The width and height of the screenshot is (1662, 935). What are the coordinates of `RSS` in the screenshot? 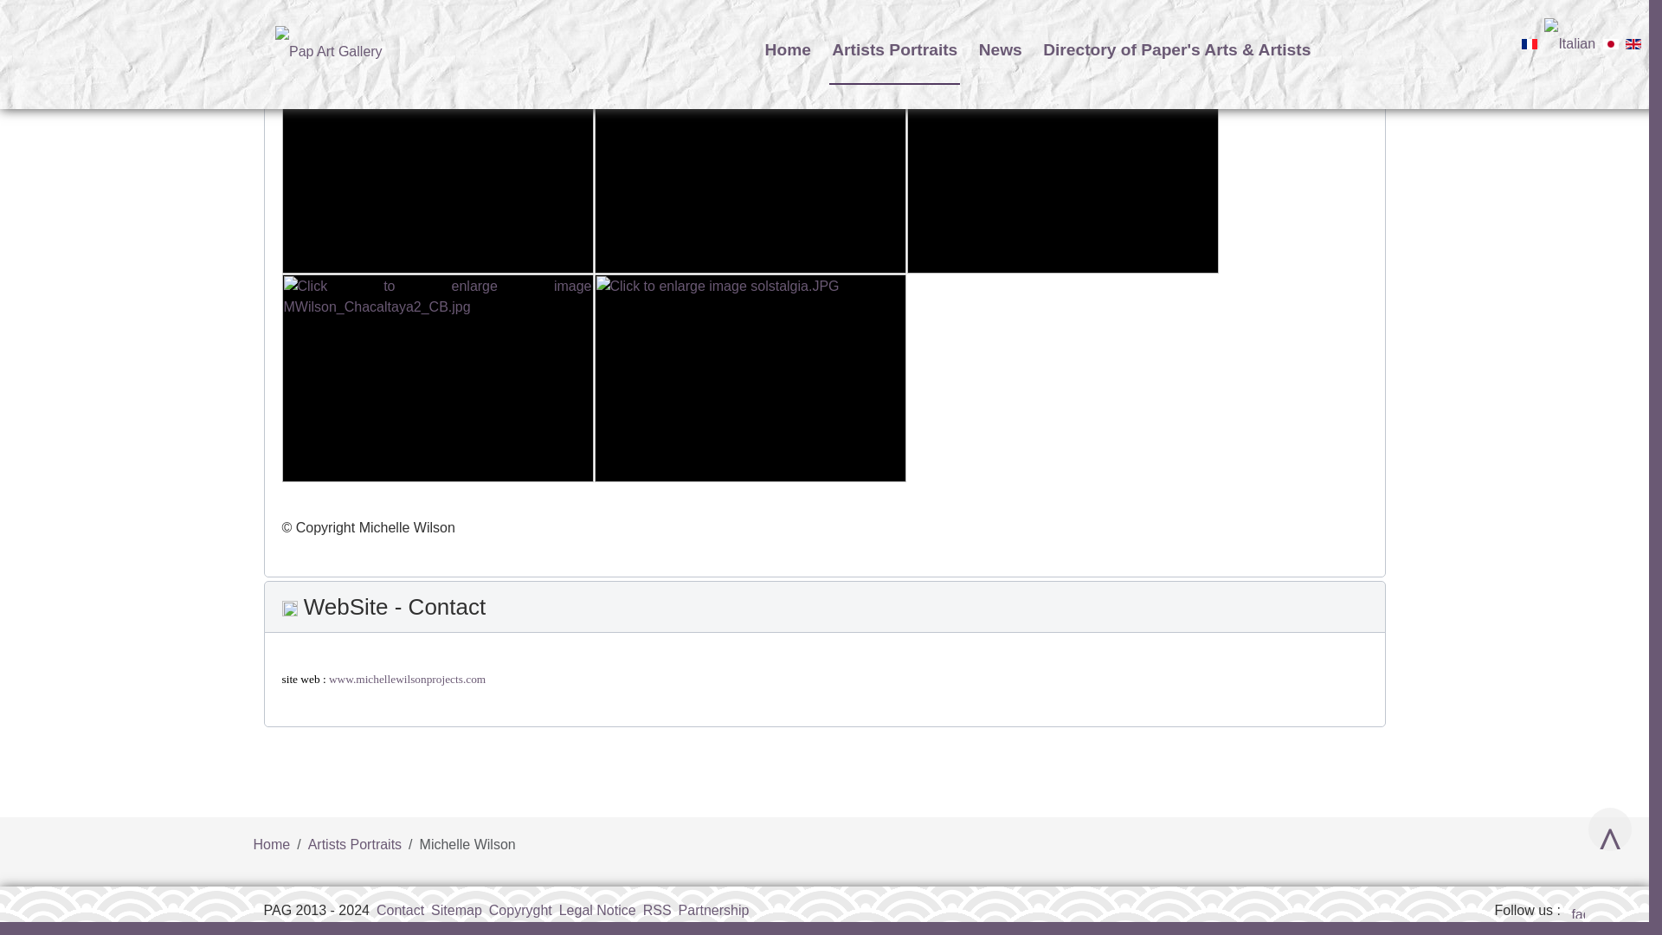 It's located at (657, 910).